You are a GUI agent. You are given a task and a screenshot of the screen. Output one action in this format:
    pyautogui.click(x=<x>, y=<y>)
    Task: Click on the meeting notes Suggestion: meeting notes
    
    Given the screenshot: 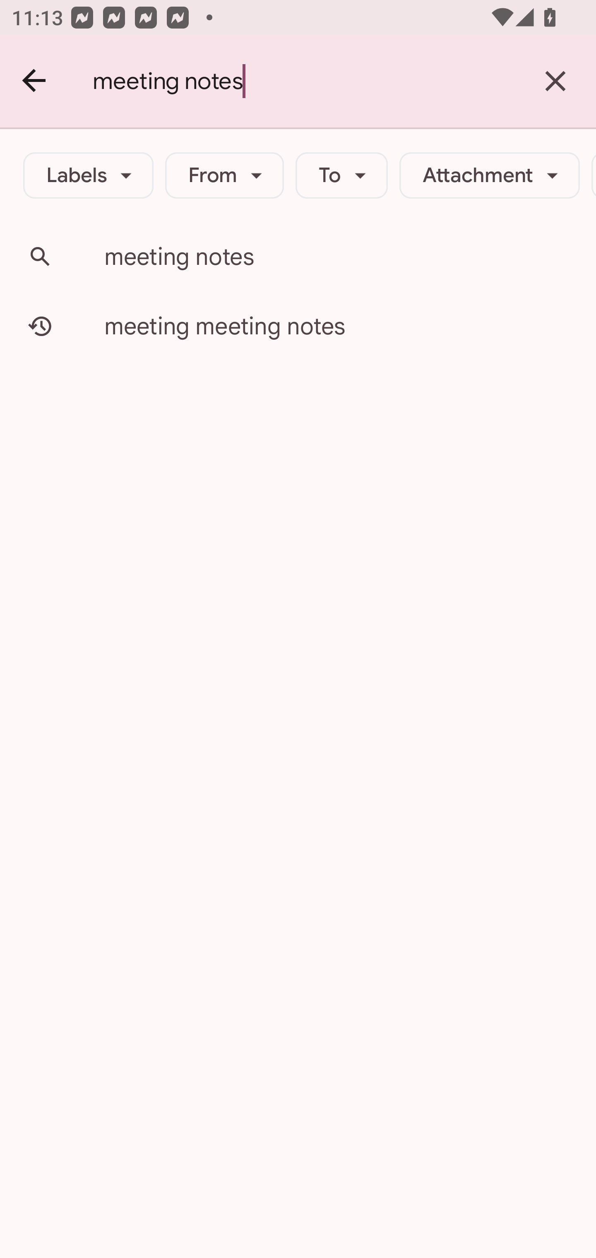 What is the action you would take?
    pyautogui.click(x=298, y=257)
    